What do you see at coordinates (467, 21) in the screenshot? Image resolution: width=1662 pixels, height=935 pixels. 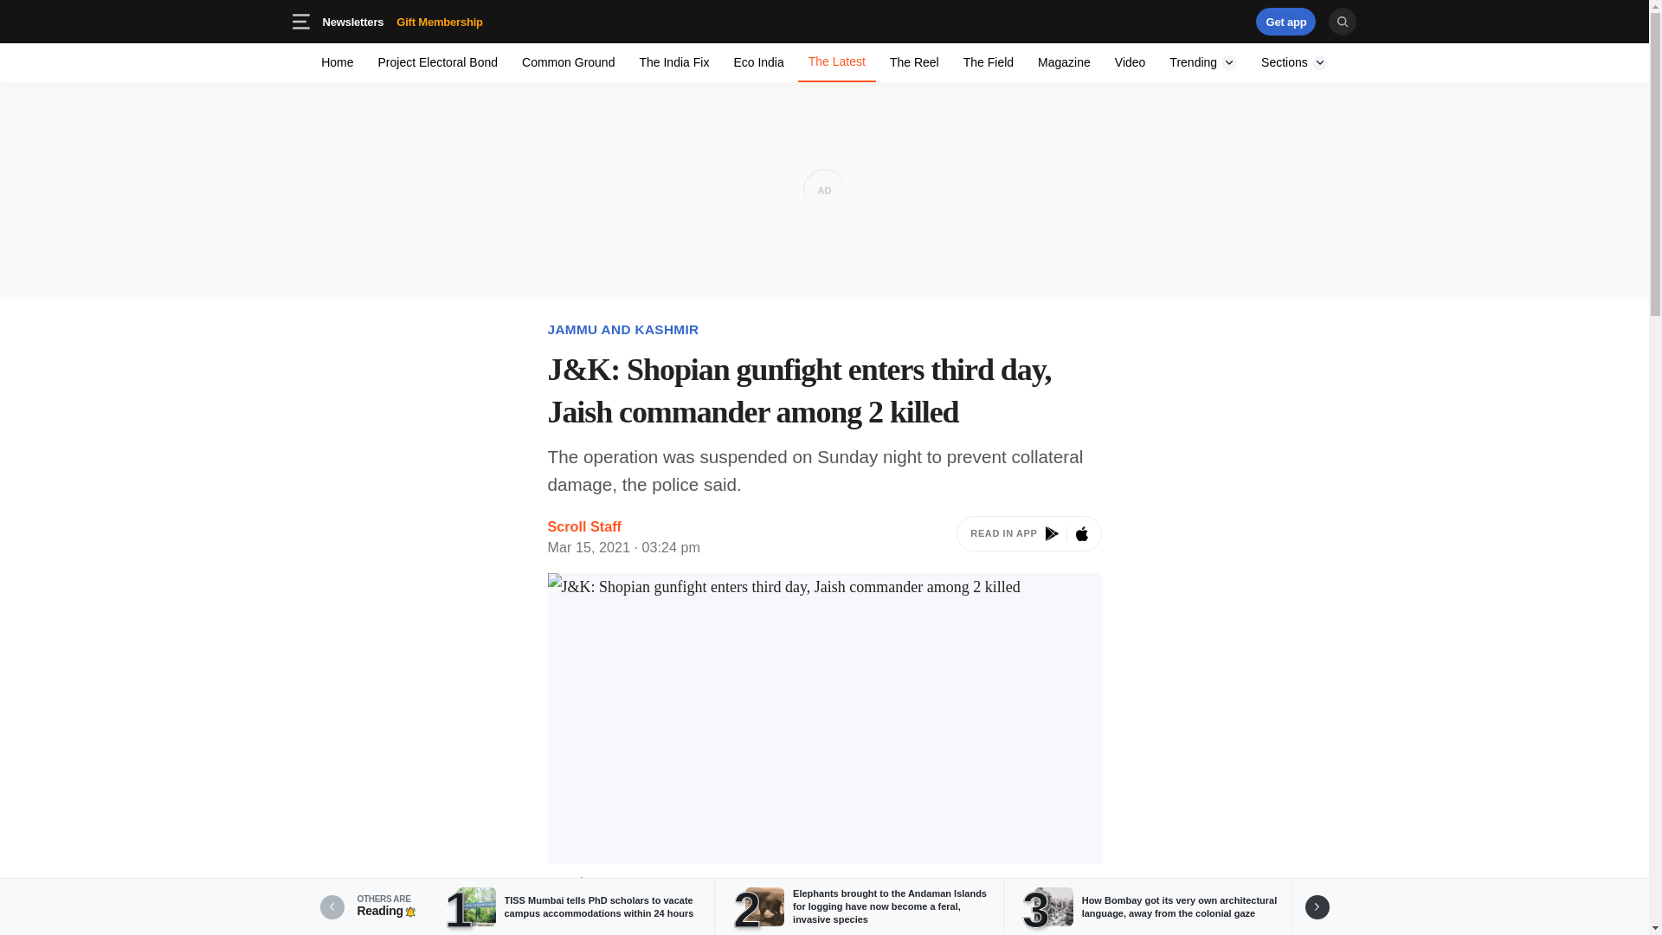 I see `Gift Membership` at bounding box center [467, 21].